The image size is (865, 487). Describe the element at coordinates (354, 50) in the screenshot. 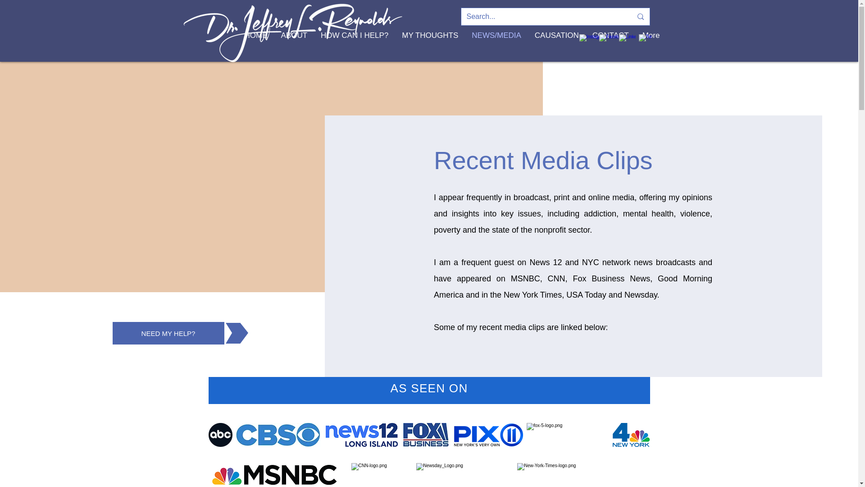

I see `HOW CAN I HELP?` at that location.